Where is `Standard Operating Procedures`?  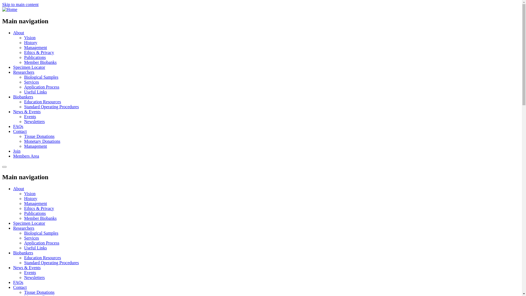 Standard Operating Procedures is located at coordinates (52, 263).